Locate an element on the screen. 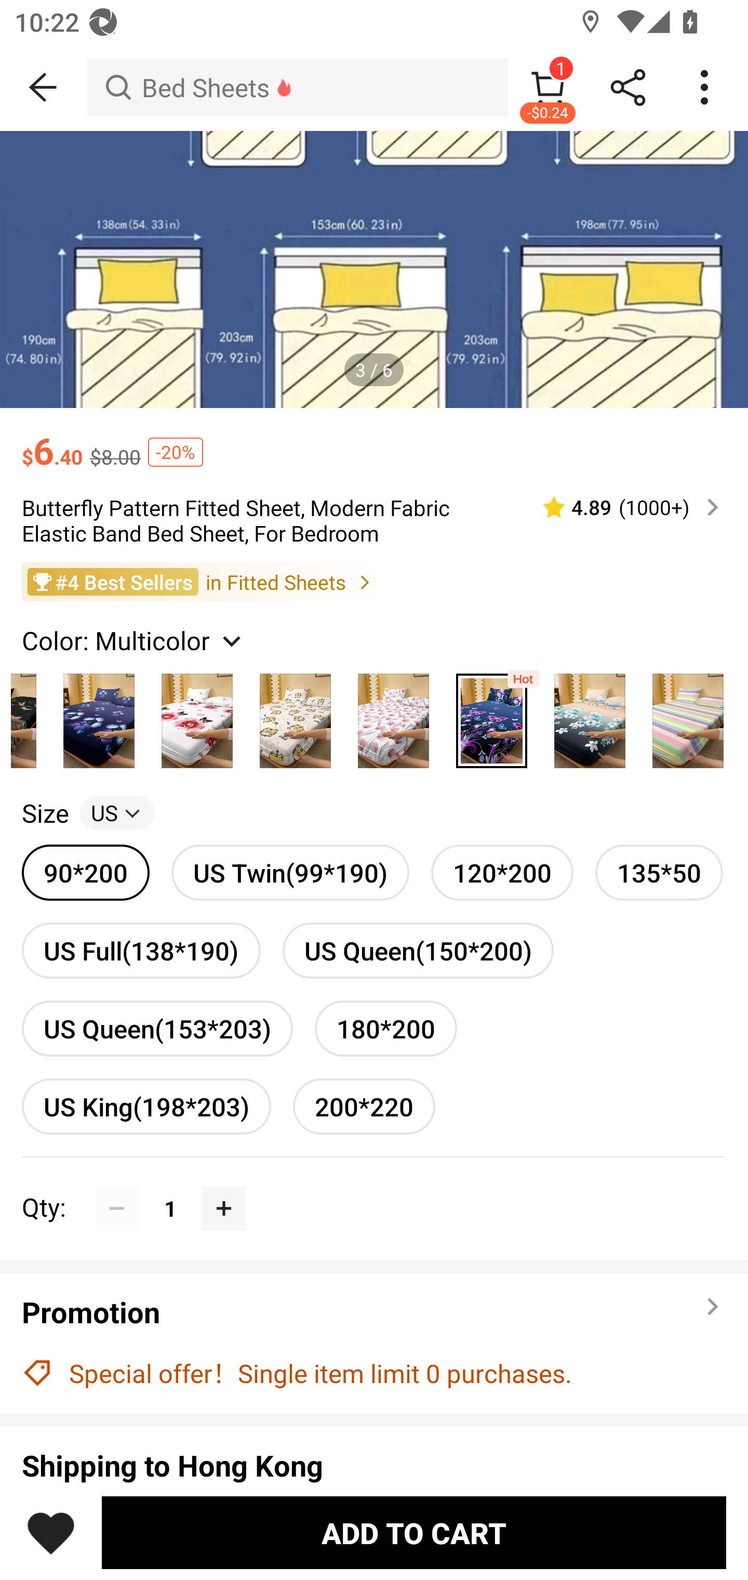  Bed Sheets is located at coordinates (297, 87).